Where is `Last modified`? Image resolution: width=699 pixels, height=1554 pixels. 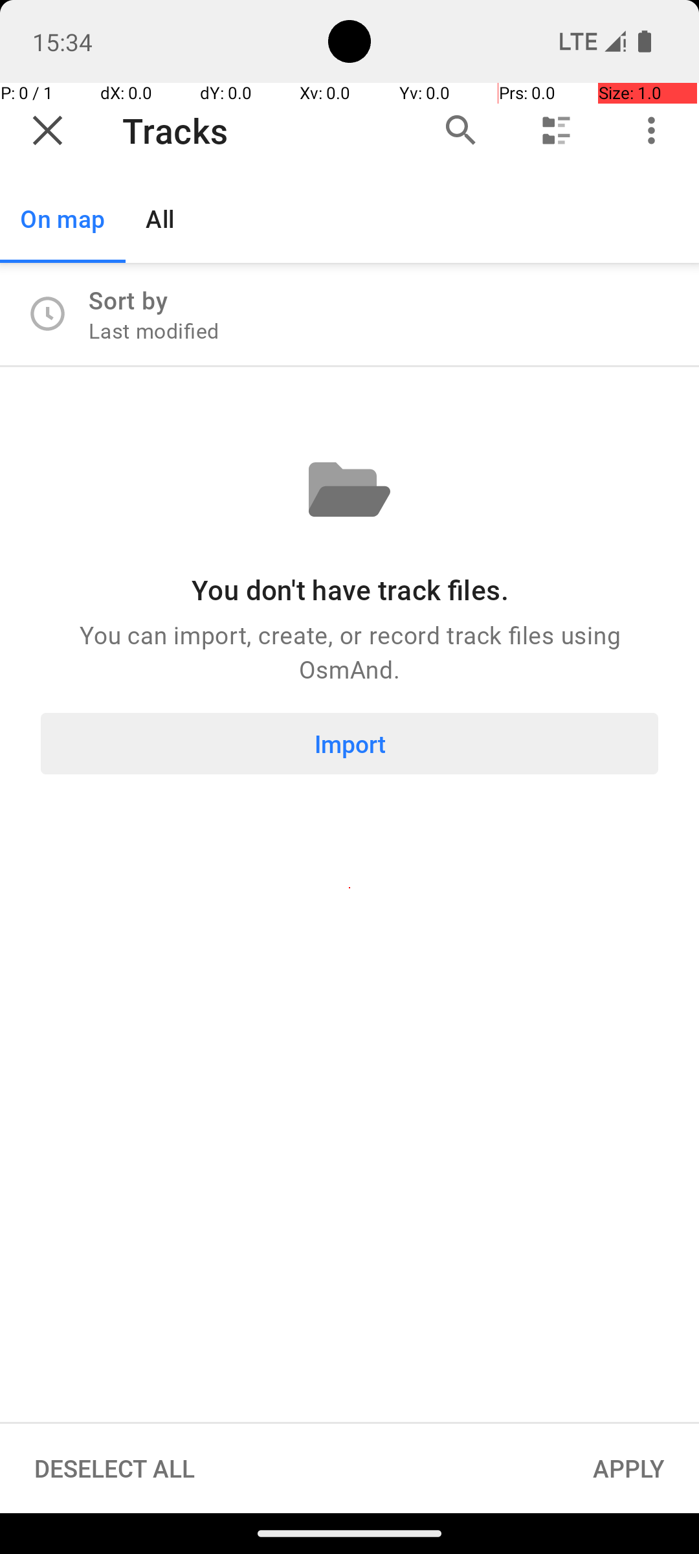
Last modified is located at coordinates (154, 330).